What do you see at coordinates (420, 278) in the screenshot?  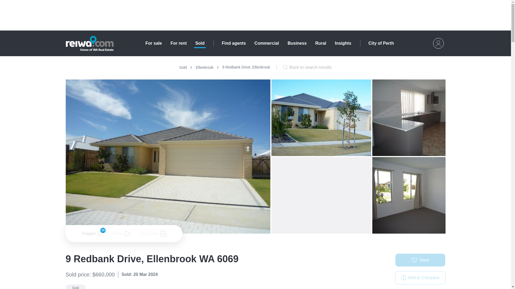 I see `For rent` at bounding box center [420, 278].